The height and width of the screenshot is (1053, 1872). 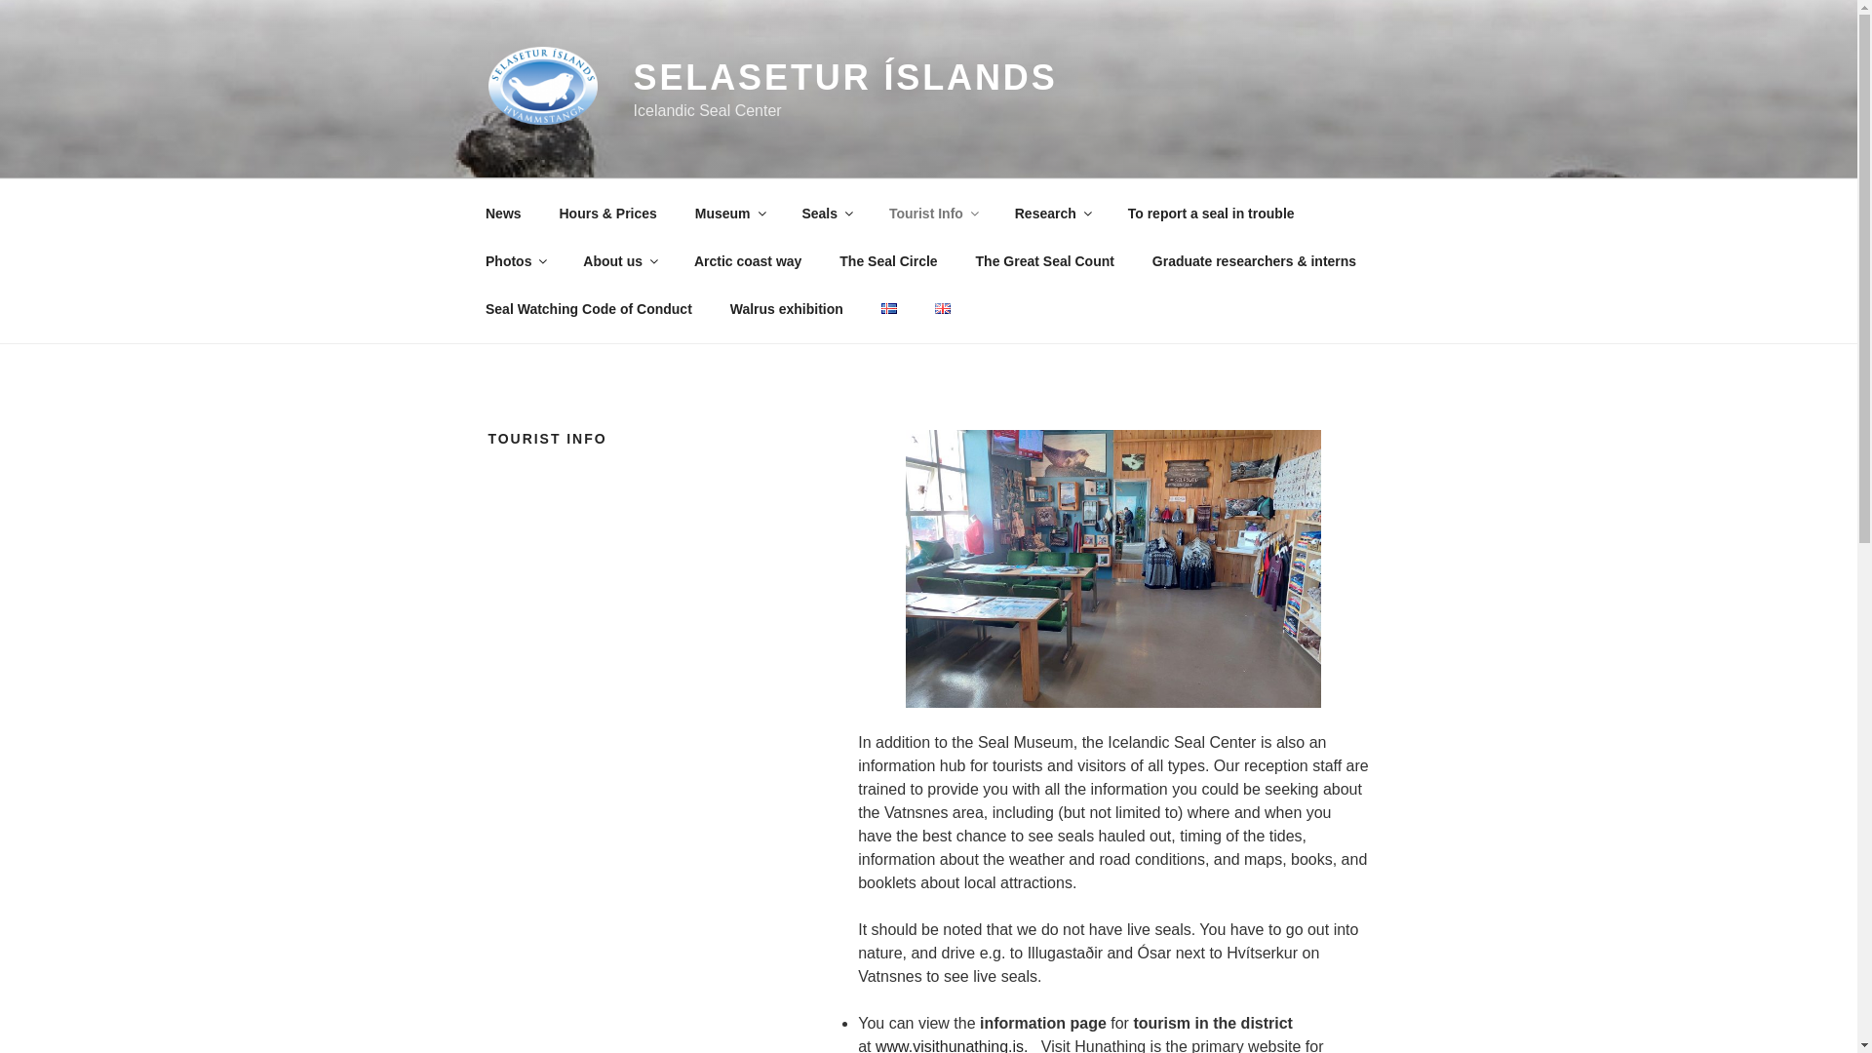 I want to click on Tourist Info, so click(x=932, y=213).